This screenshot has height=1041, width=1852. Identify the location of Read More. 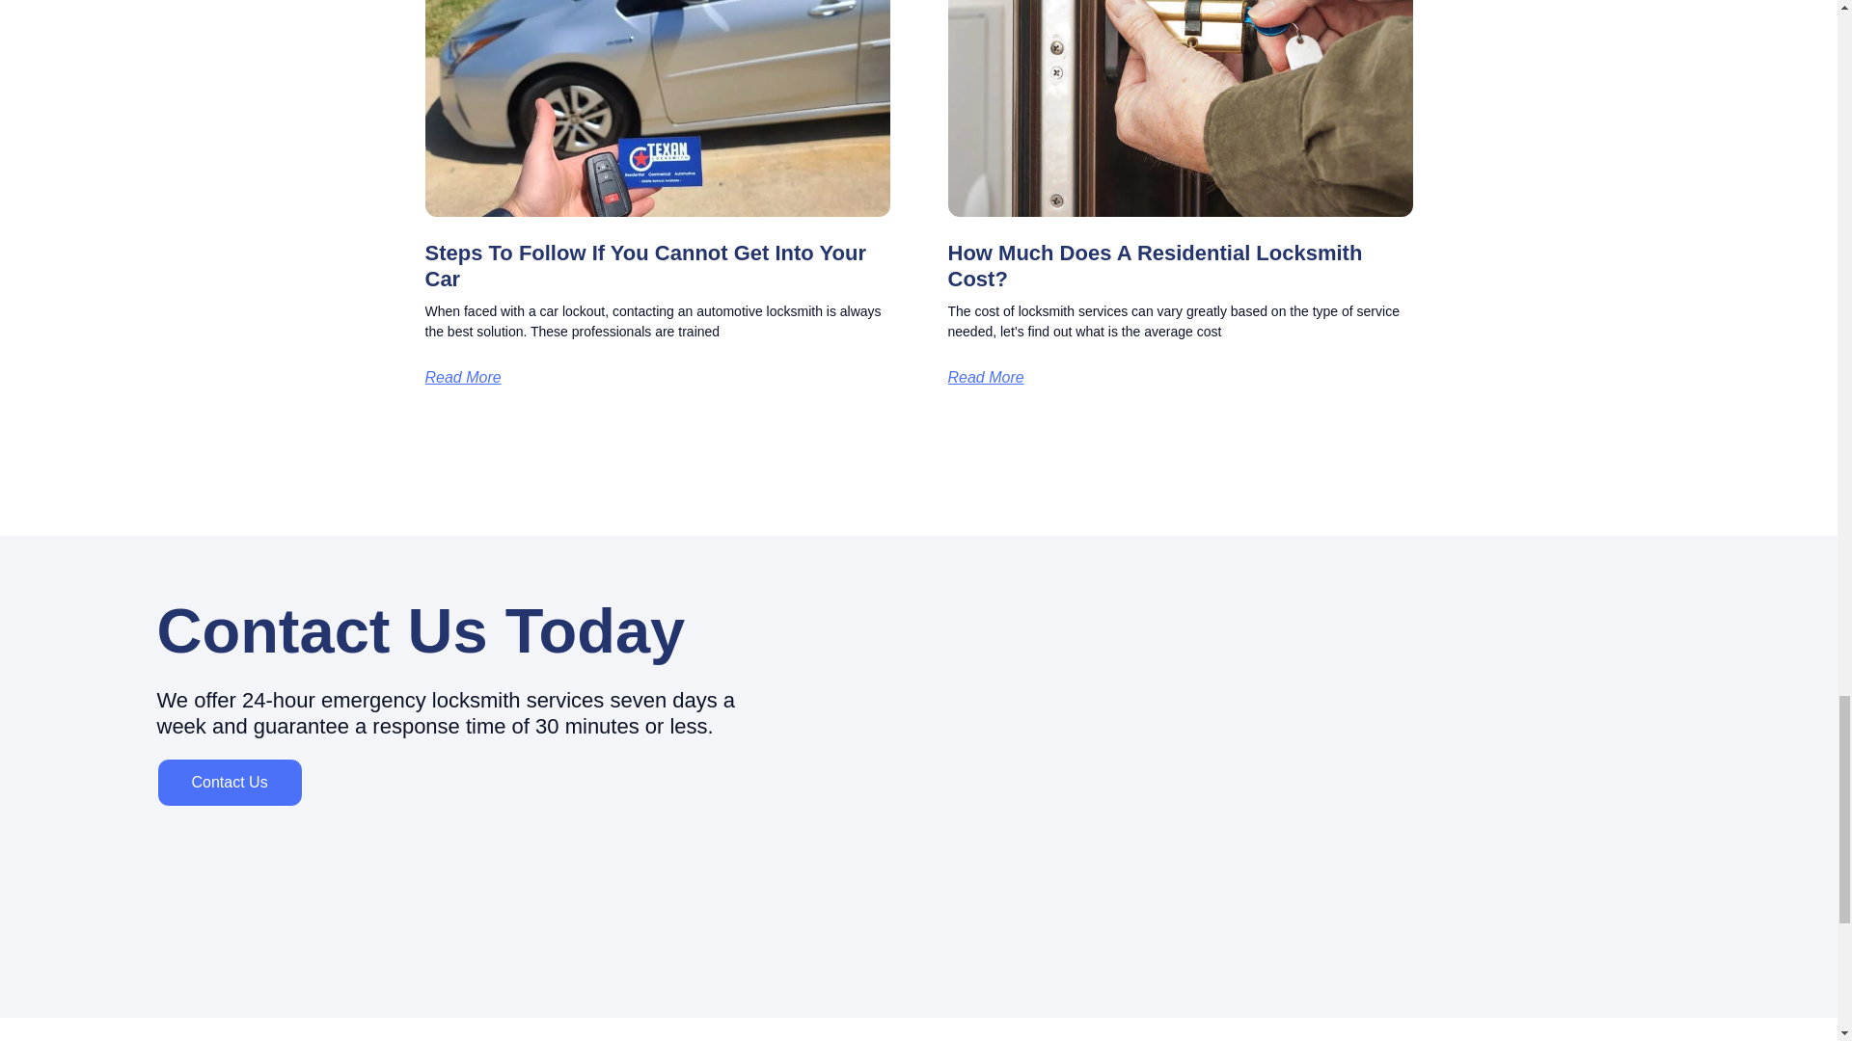
(985, 377).